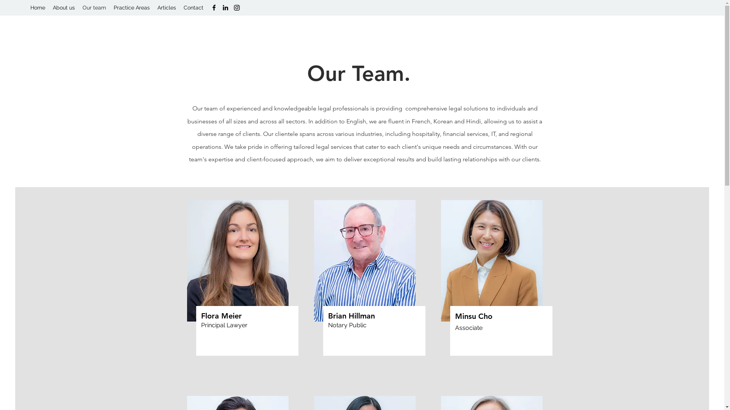 The height and width of the screenshot is (410, 730). What do you see at coordinates (132, 8) in the screenshot?
I see `Practice Areas` at bounding box center [132, 8].